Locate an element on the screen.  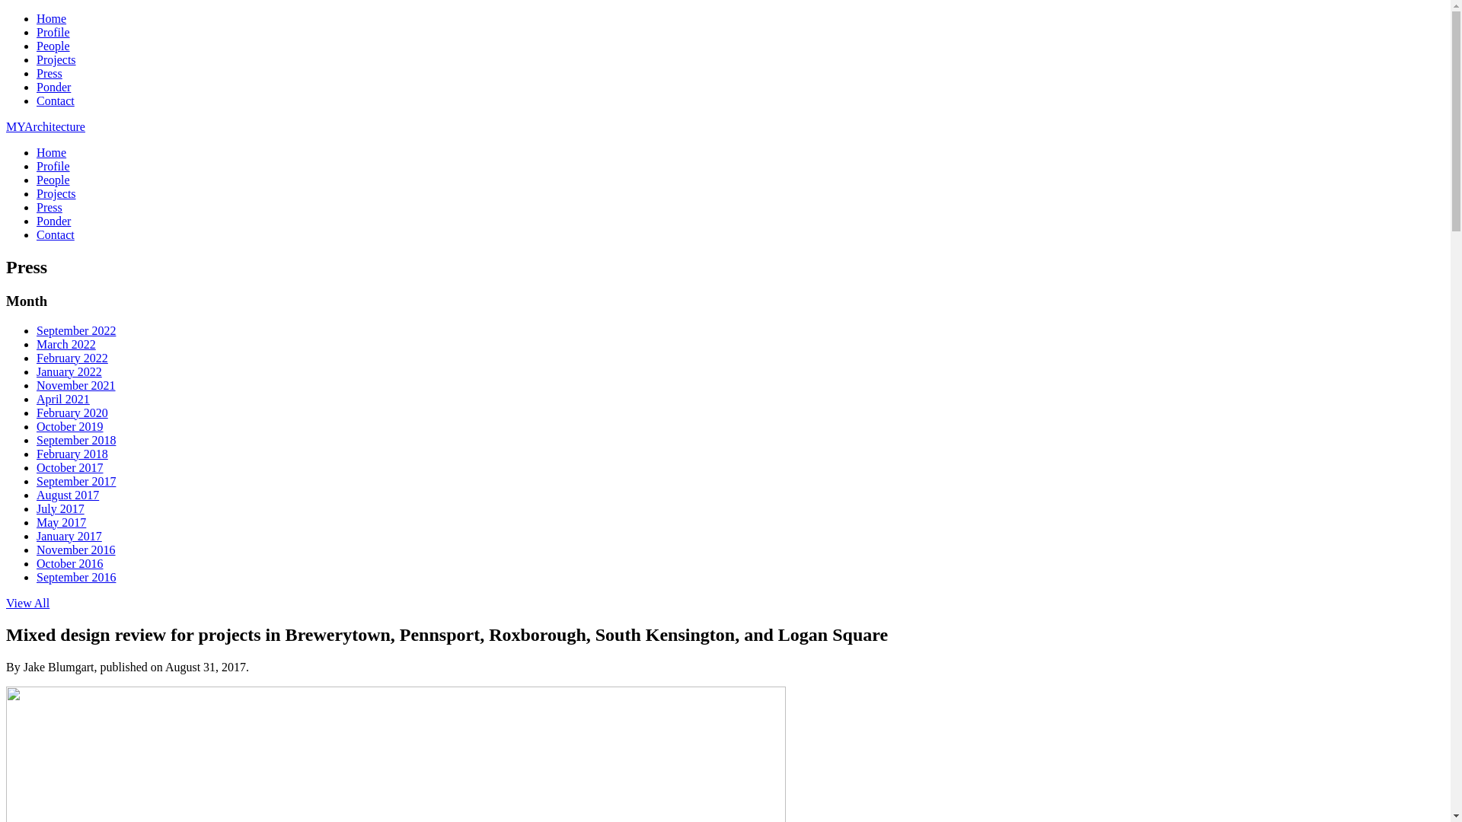
September 2017 is located at coordinates (76, 481).